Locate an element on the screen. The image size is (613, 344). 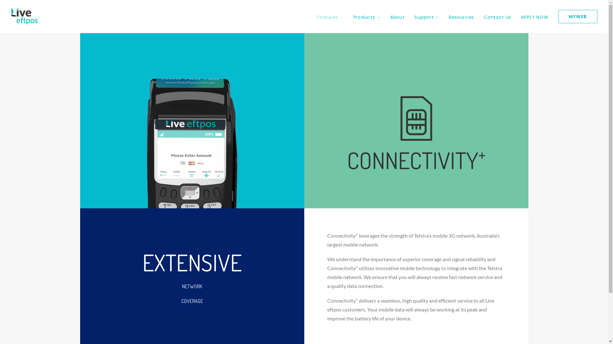
APPLY NOW is located at coordinates (534, 17).